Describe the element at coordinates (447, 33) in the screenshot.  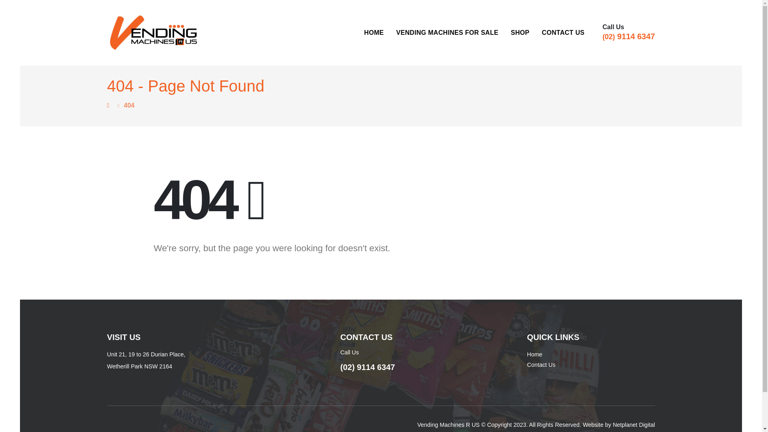
I see `VENDING MACHINES FOR SALE` at that location.